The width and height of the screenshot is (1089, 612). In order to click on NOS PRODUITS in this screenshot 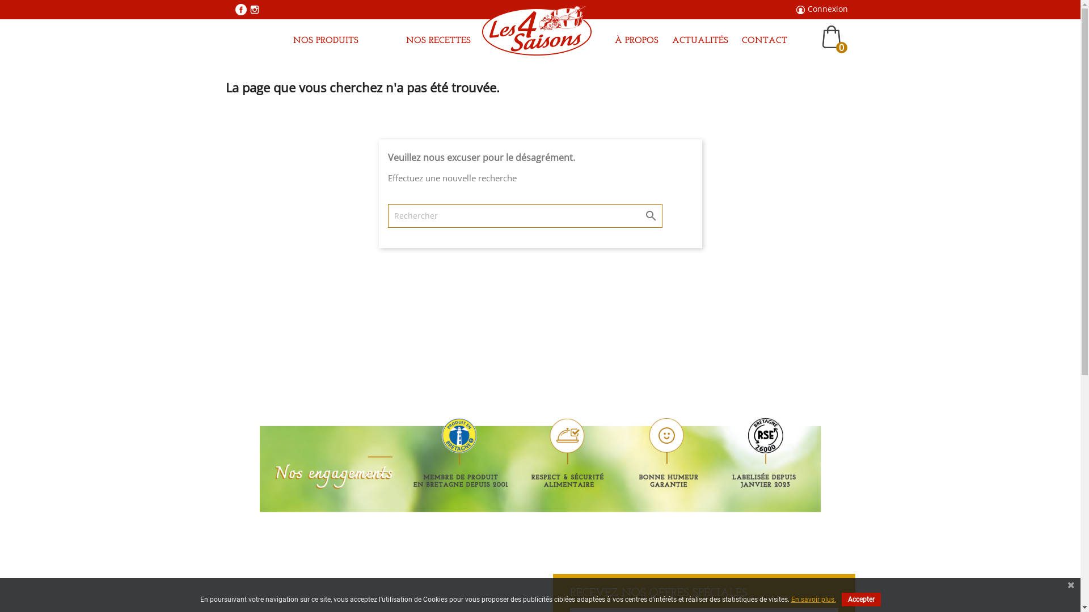, I will do `click(326, 42)`.